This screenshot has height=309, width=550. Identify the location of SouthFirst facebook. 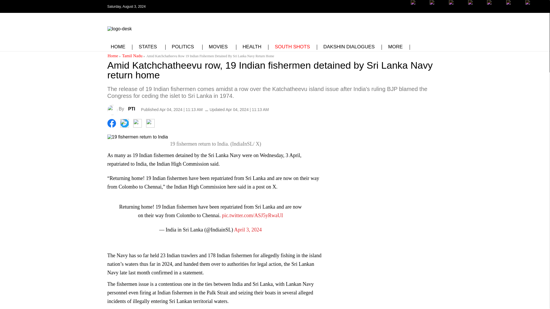
(419, 11).